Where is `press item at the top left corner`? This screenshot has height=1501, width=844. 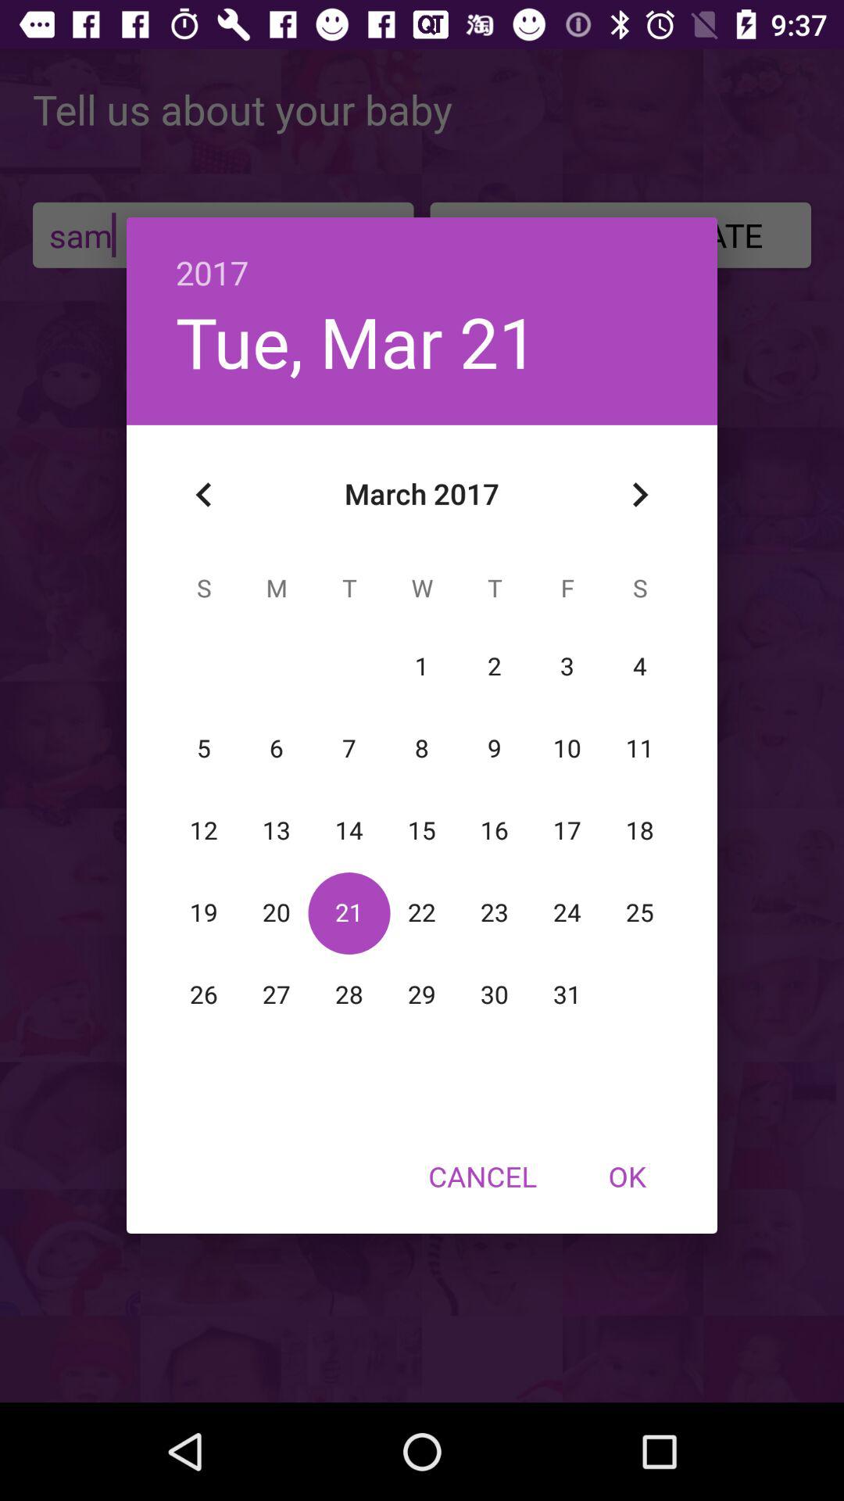 press item at the top left corner is located at coordinates (204, 495).